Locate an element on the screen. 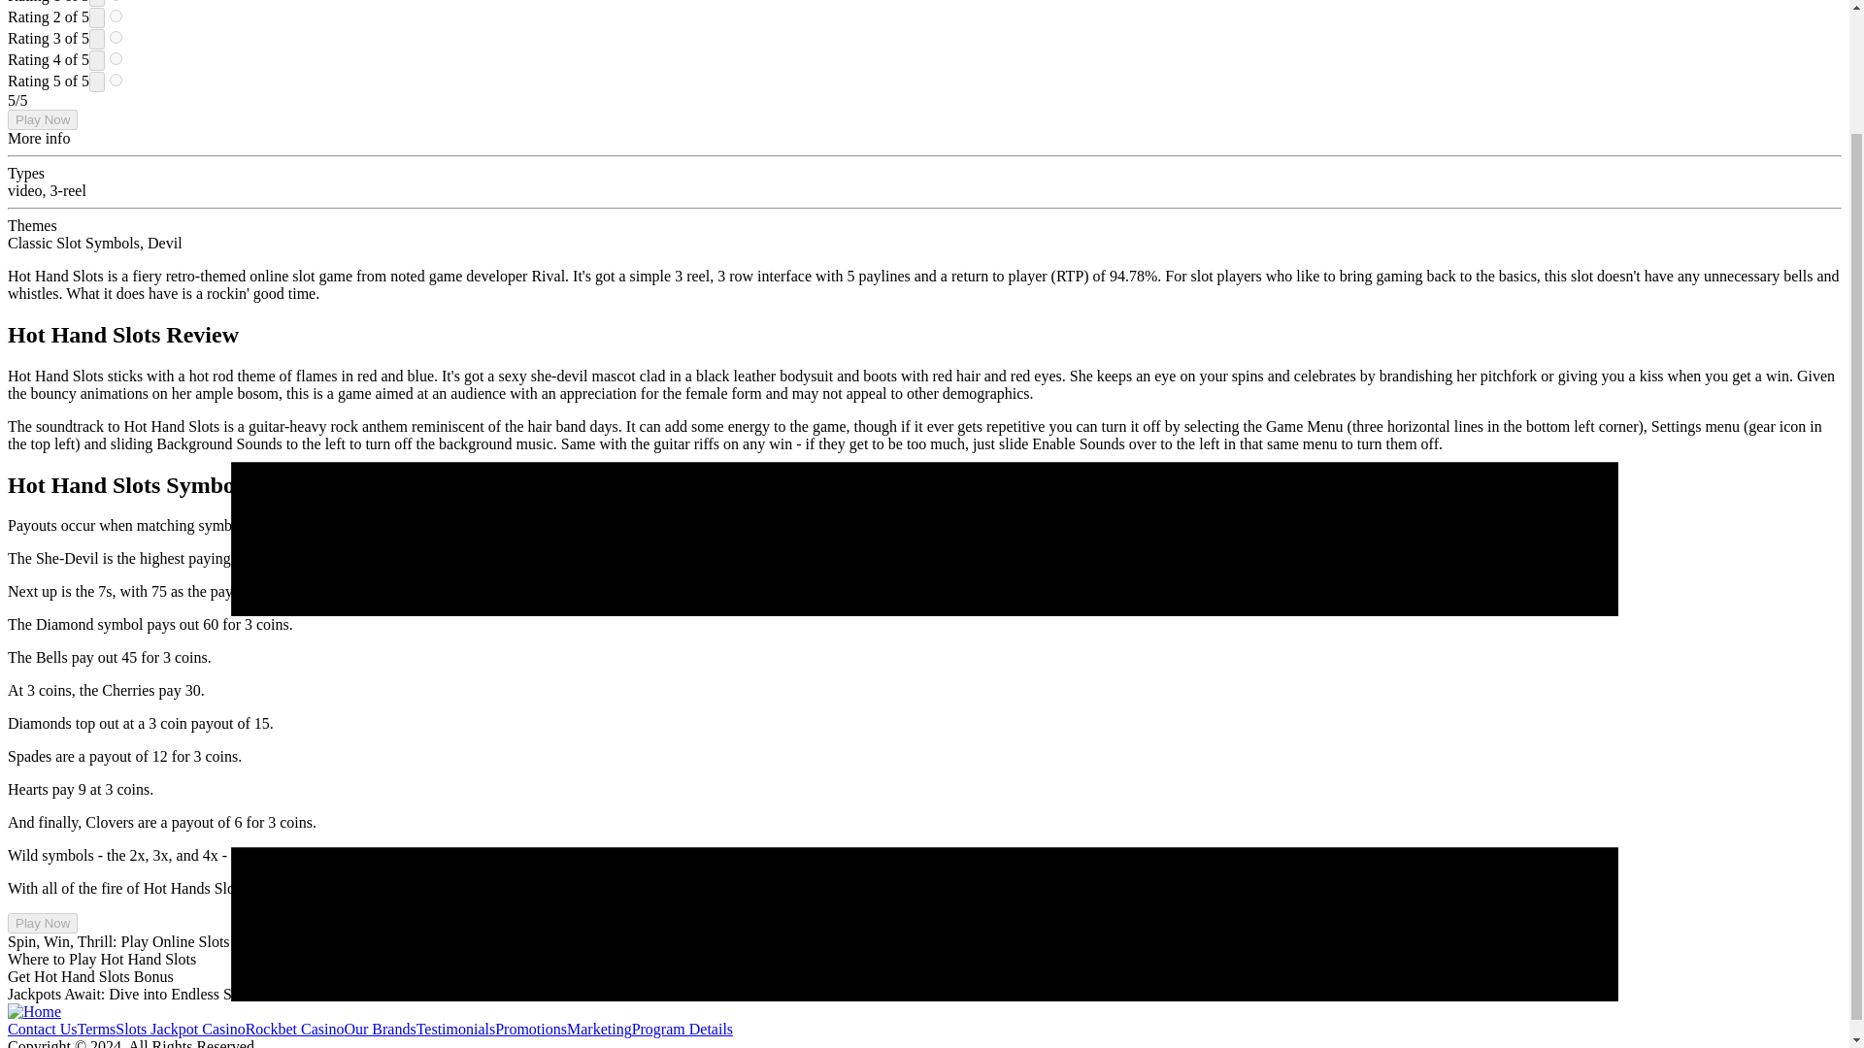 The width and height of the screenshot is (1864, 1048). Testimonials is located at coordinates (455, 1029).